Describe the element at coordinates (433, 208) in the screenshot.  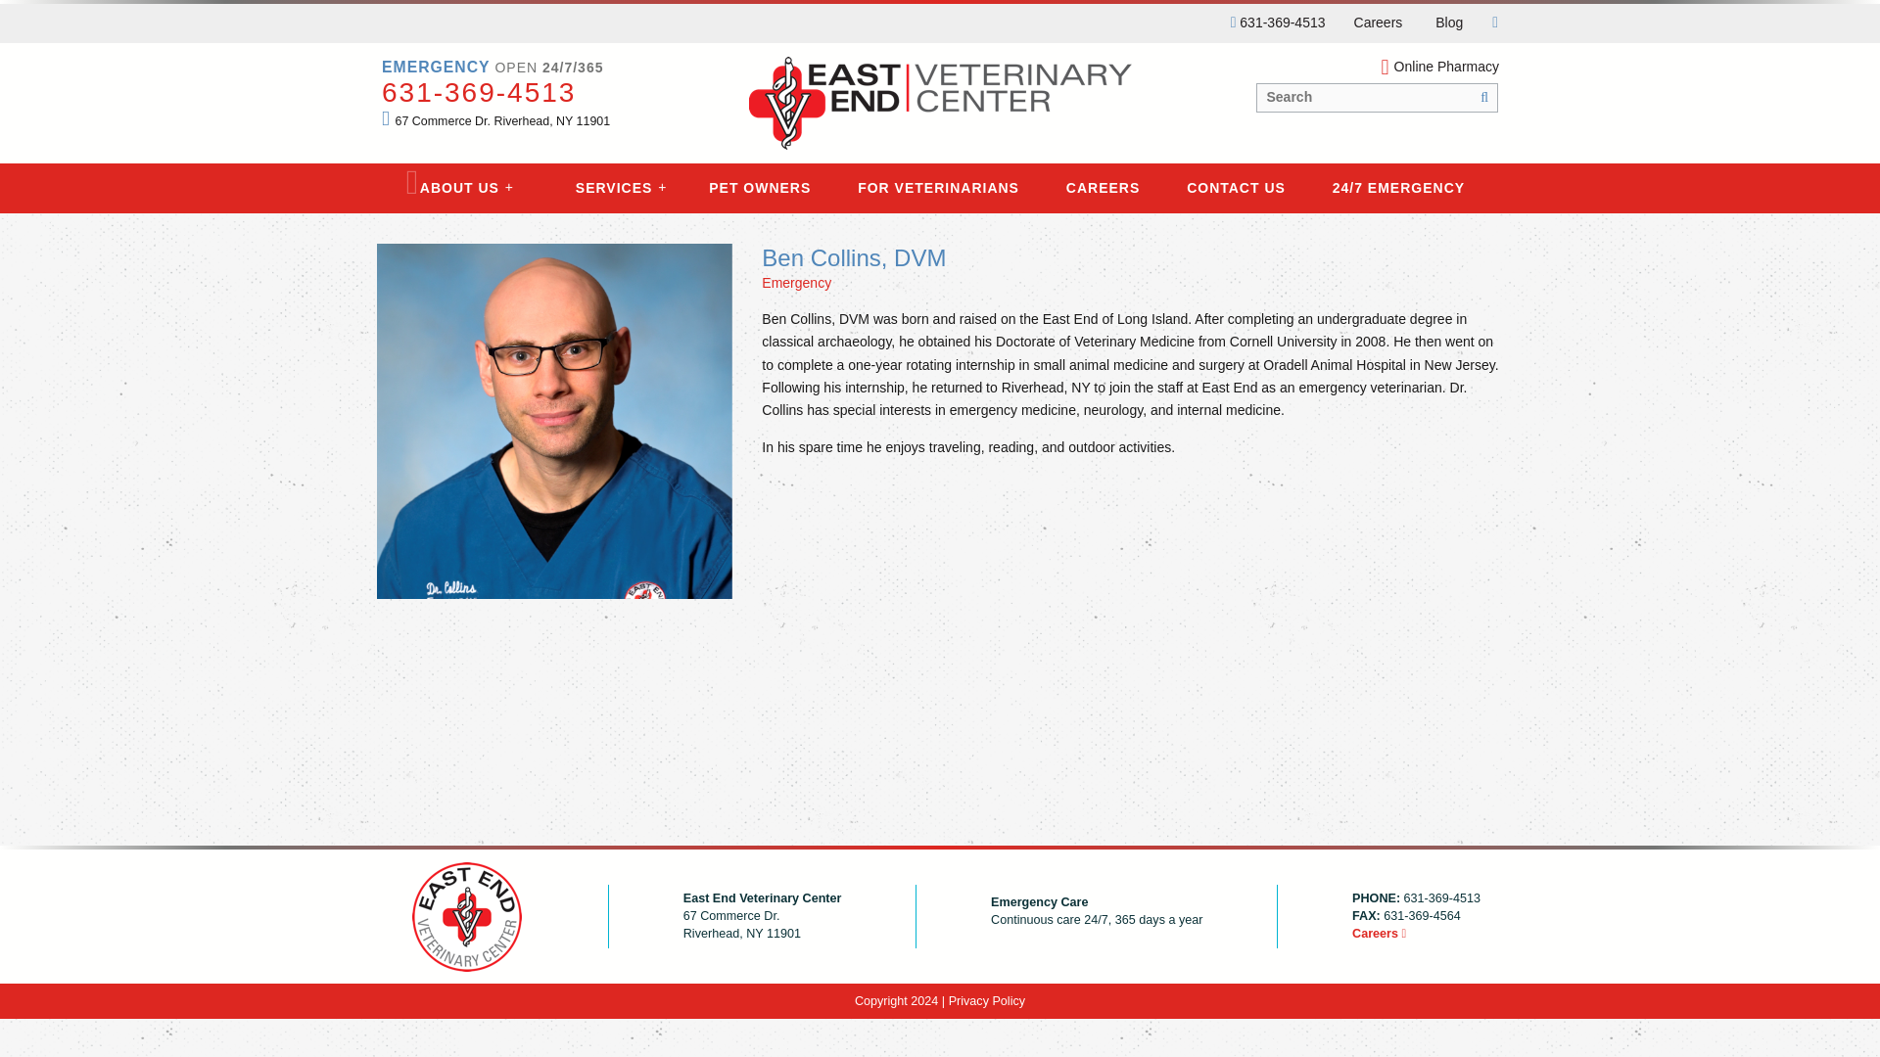
I see `The Whole Team` at that location.